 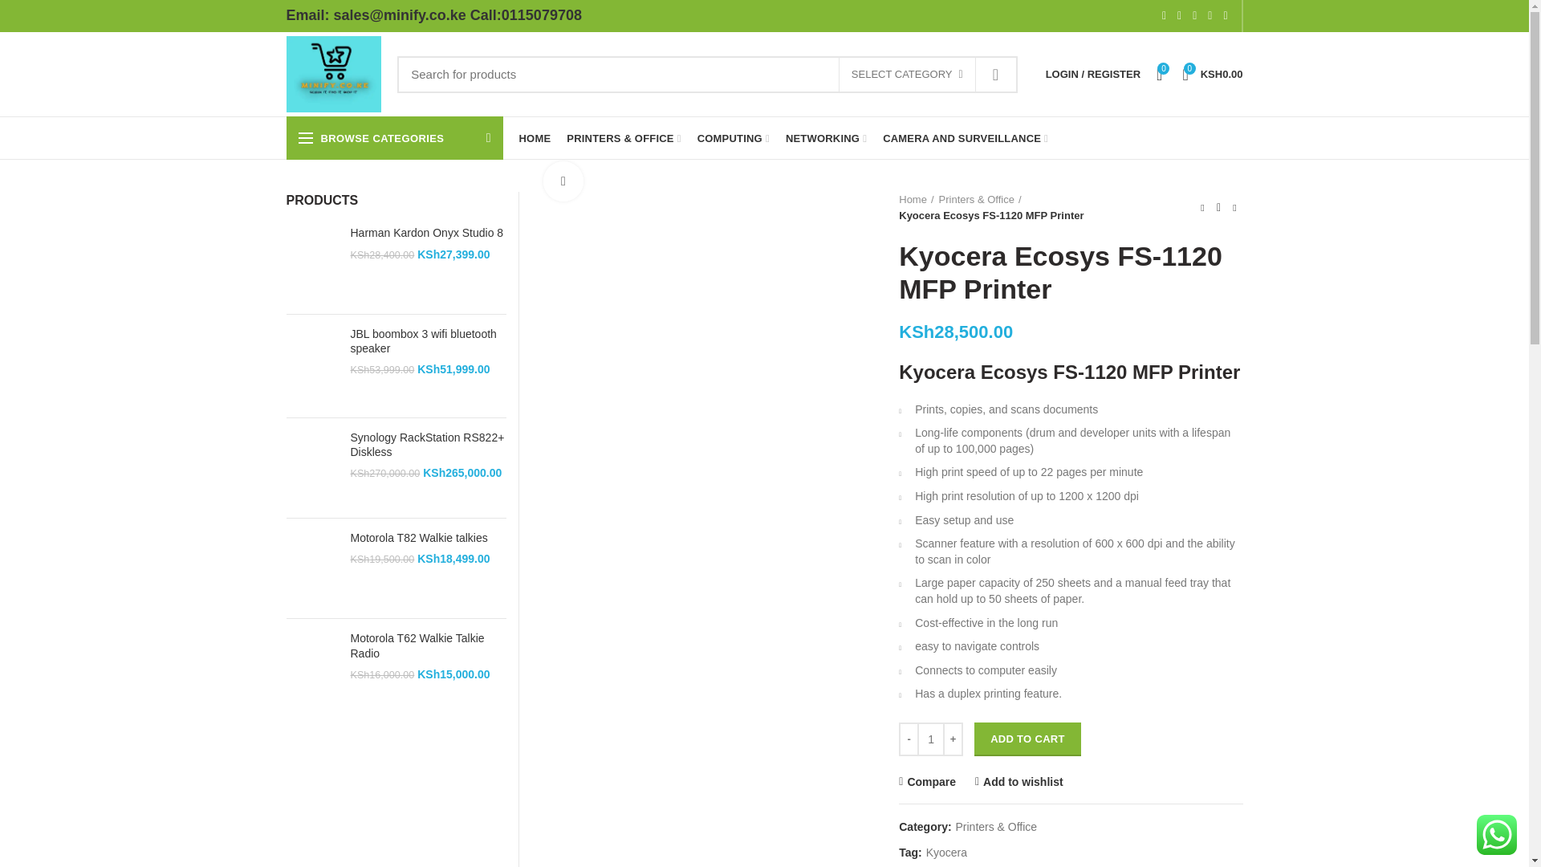 I want to click on Shopping cart, so click(x=1212, y=74).